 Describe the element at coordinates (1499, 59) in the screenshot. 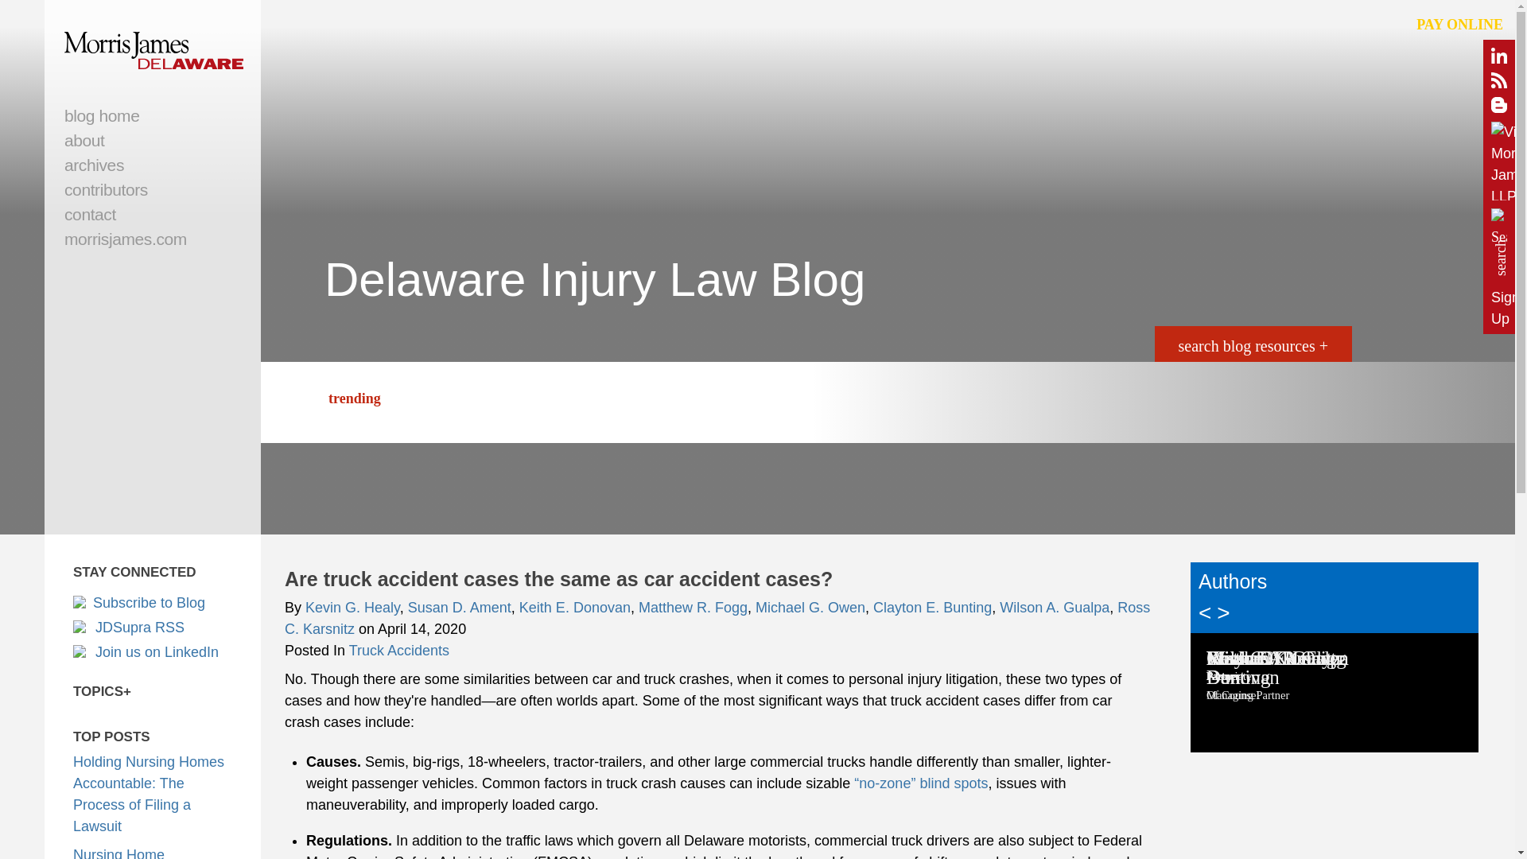

I see `LinkedIn` at that location.